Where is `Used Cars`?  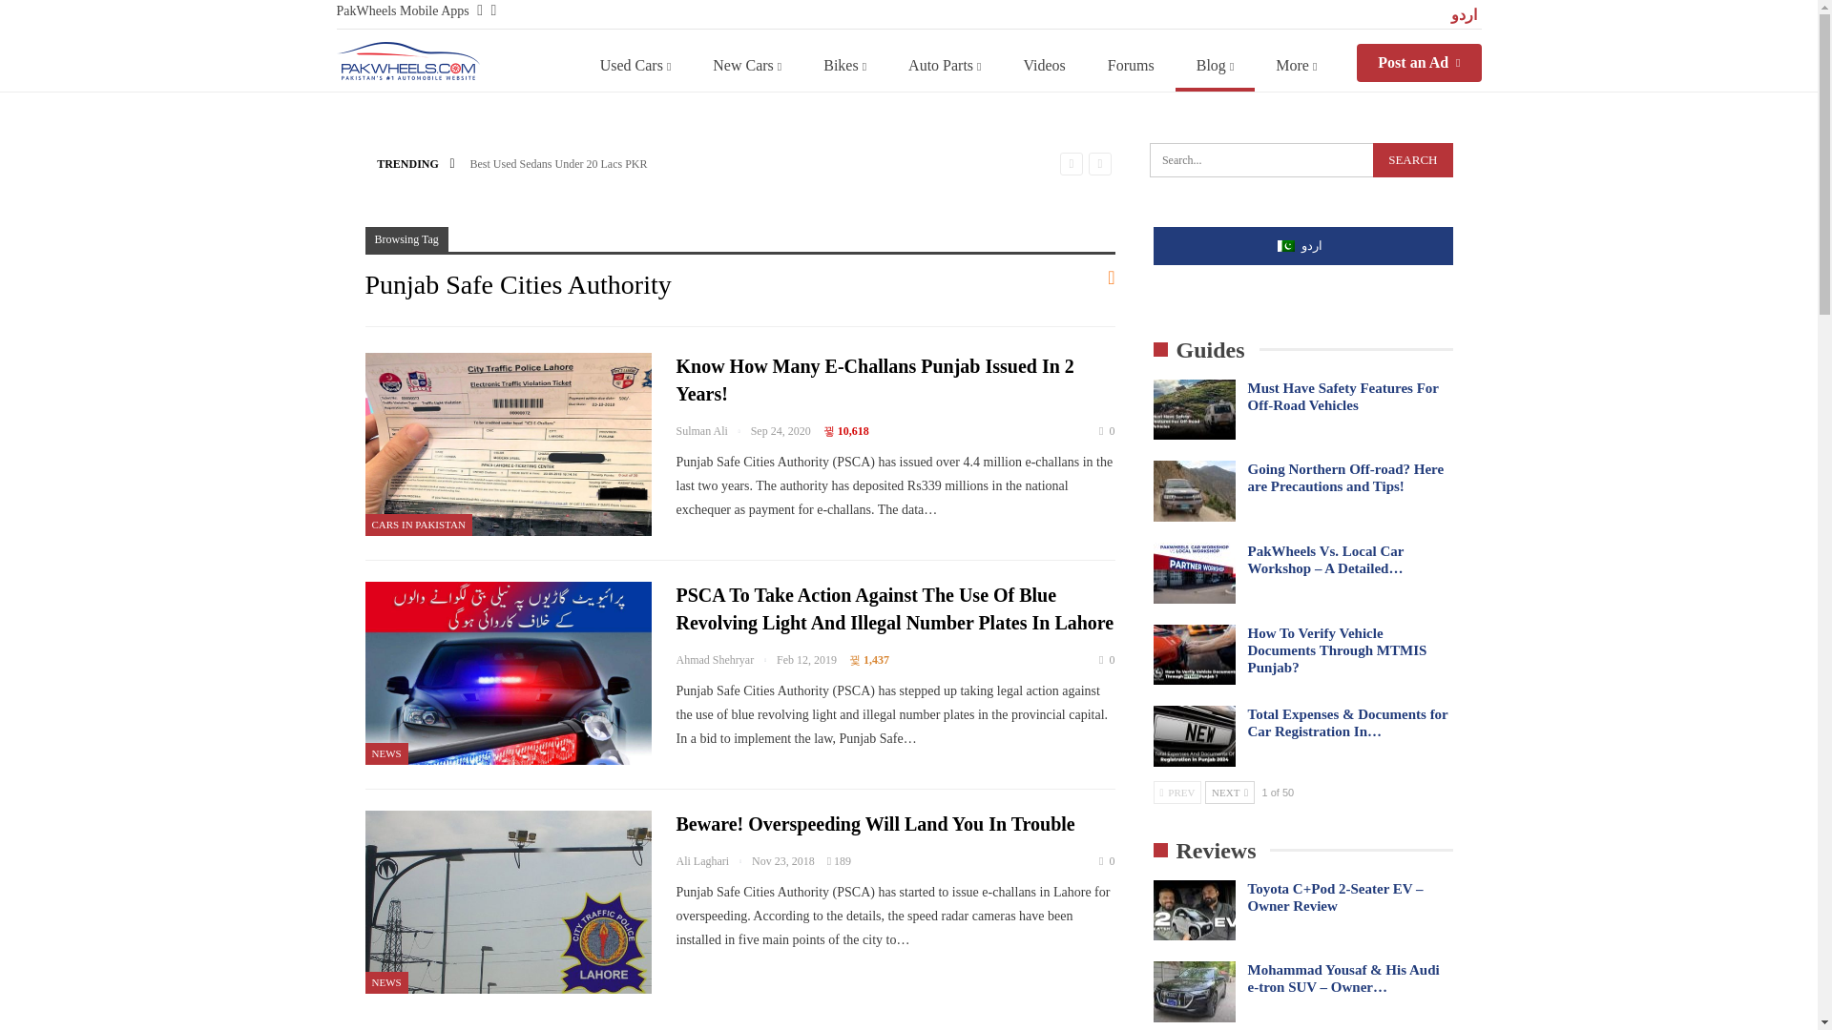 Used Cars is located at coordinates (635, 65).